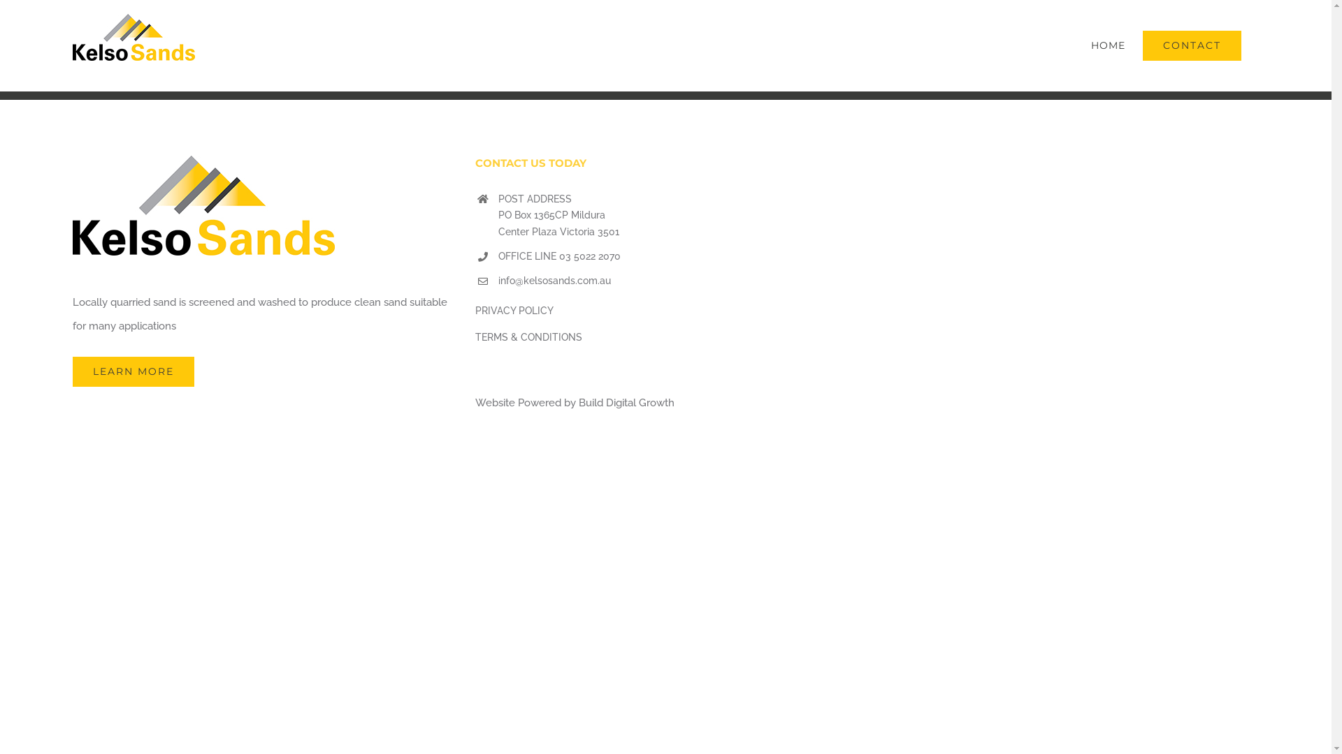 This screenshot has width=1342, height=754. What do you see at coordinates (134, 371) in the screenshot?
I see `LEARN MORE` at bounding box center [134, 371].